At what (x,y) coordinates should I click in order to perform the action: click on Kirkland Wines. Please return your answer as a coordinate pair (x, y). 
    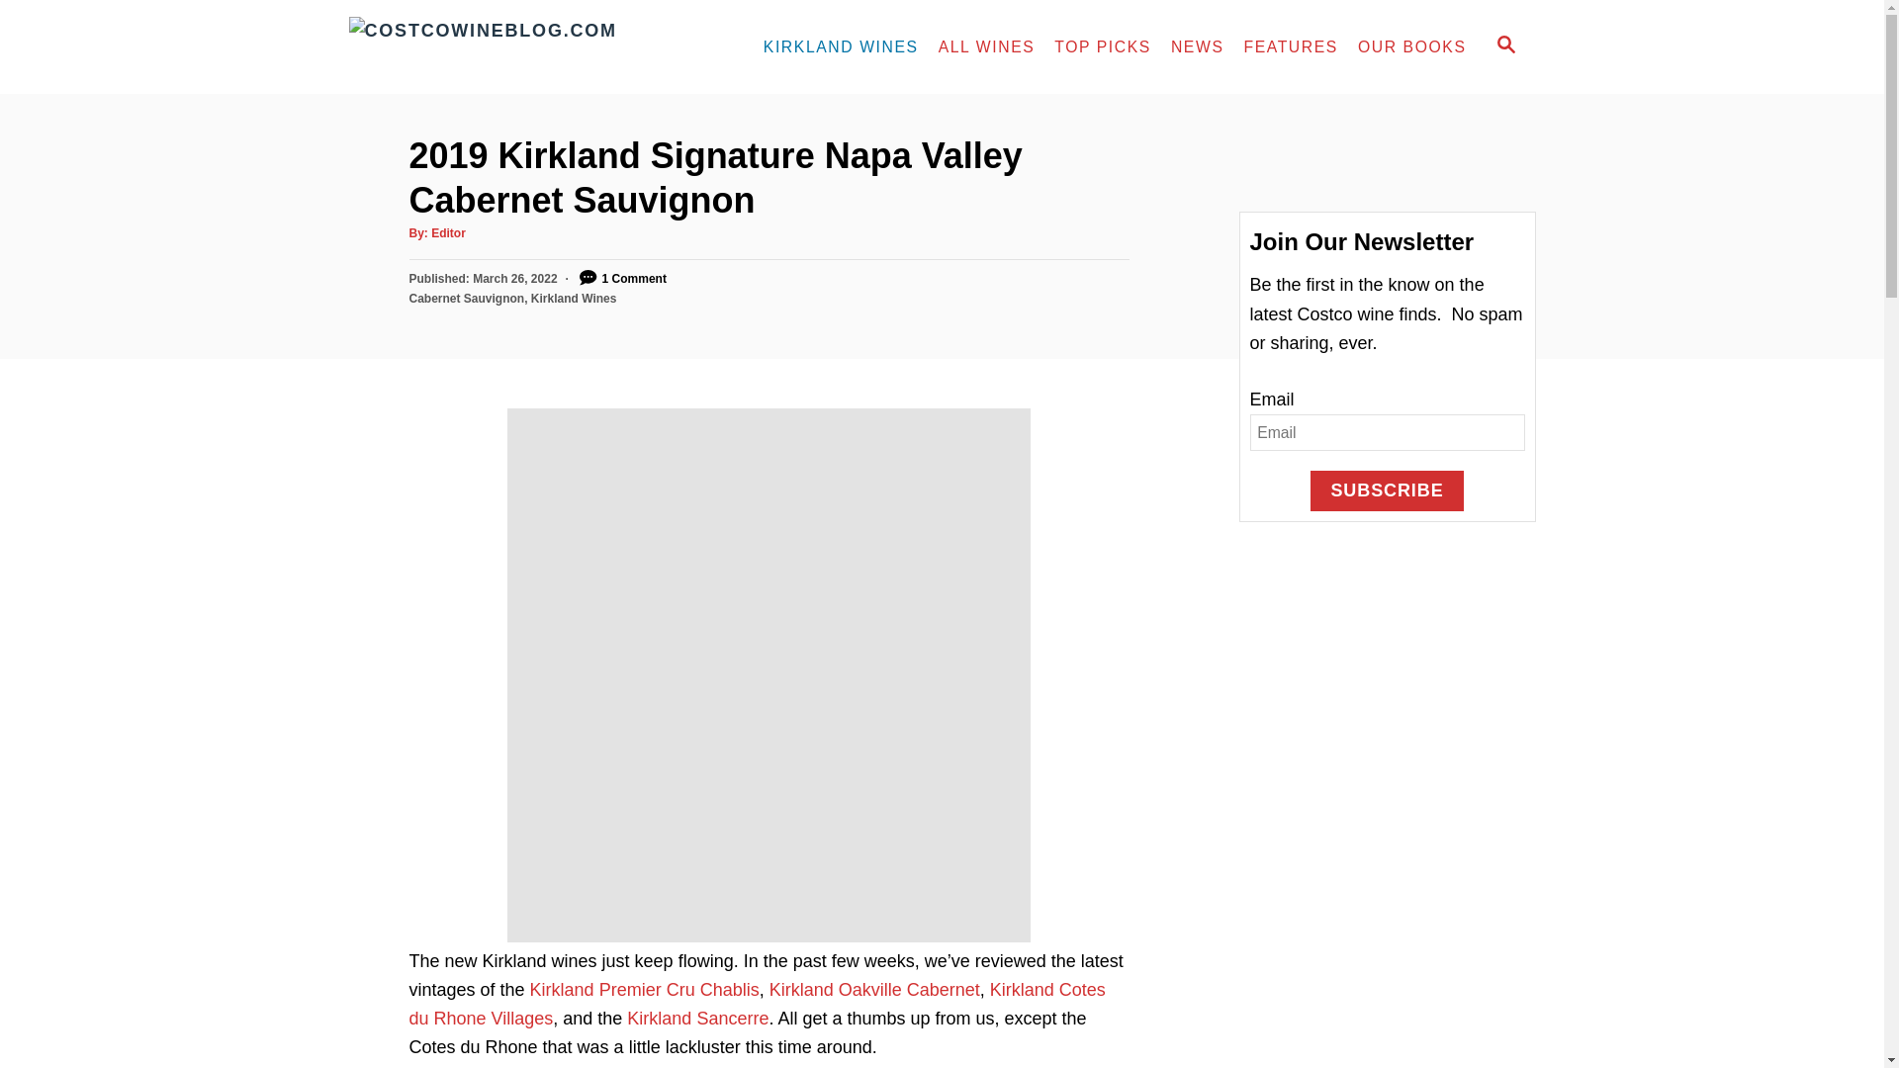
    Looking at the image, I should click on (574, 298).